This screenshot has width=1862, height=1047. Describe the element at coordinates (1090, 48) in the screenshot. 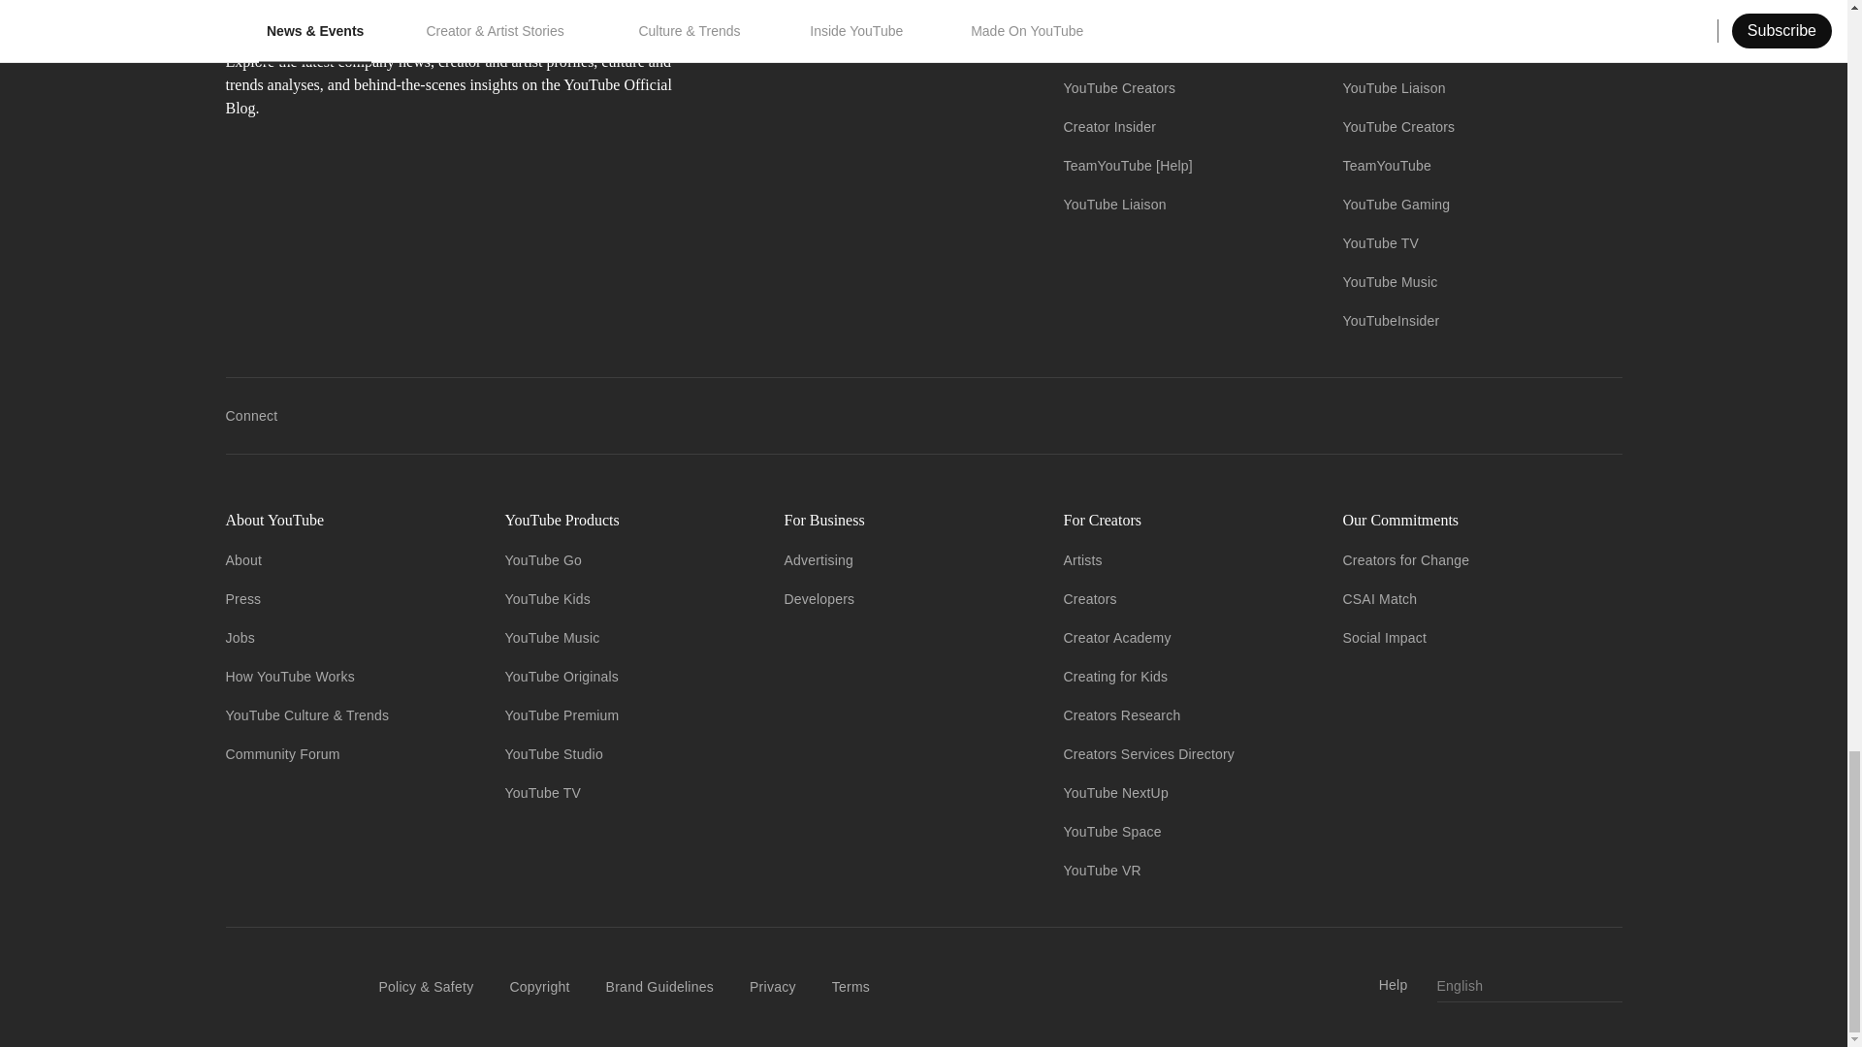

I see `YouTube` at that location.